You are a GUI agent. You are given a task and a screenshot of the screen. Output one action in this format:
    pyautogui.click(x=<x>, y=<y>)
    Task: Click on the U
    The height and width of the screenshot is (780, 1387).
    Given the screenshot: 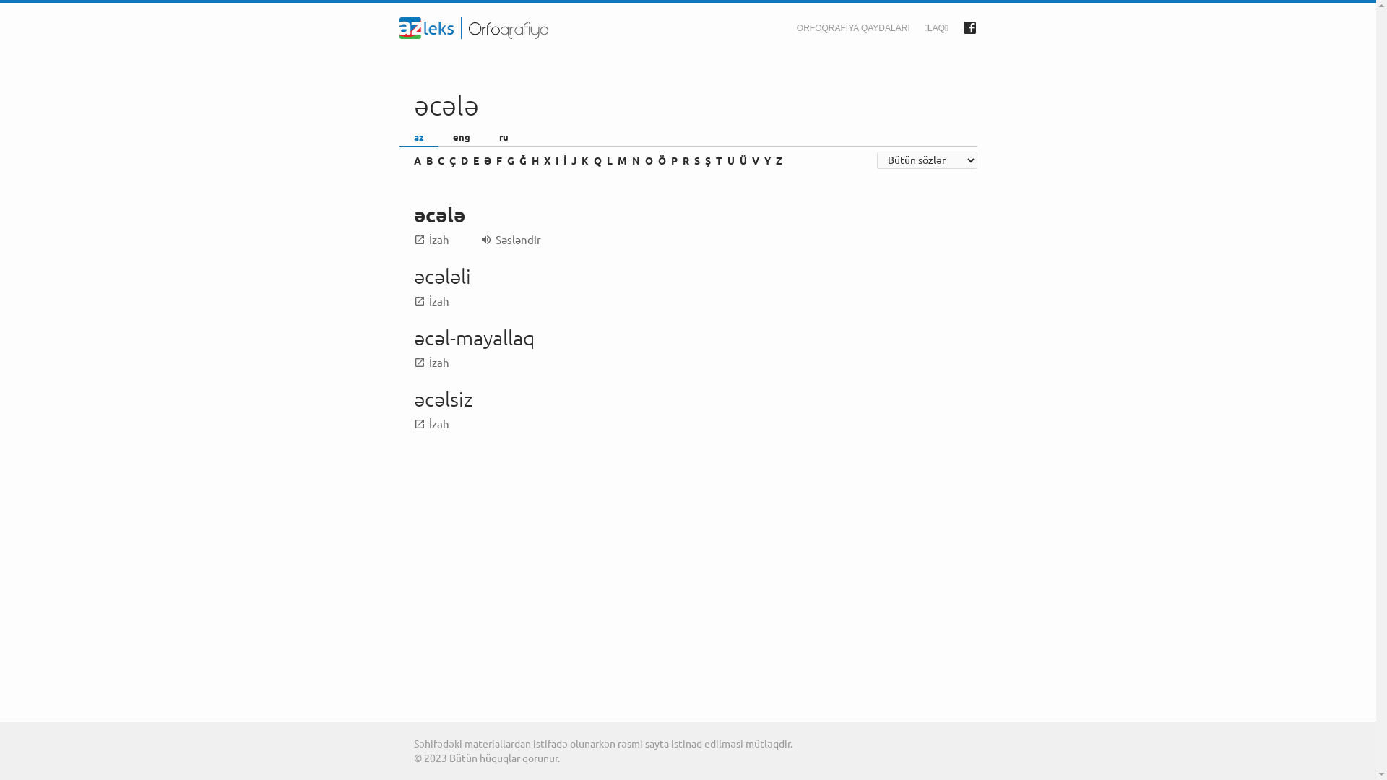 What is the action you would take?
    pyautogui.click(x=730, y=161)
    